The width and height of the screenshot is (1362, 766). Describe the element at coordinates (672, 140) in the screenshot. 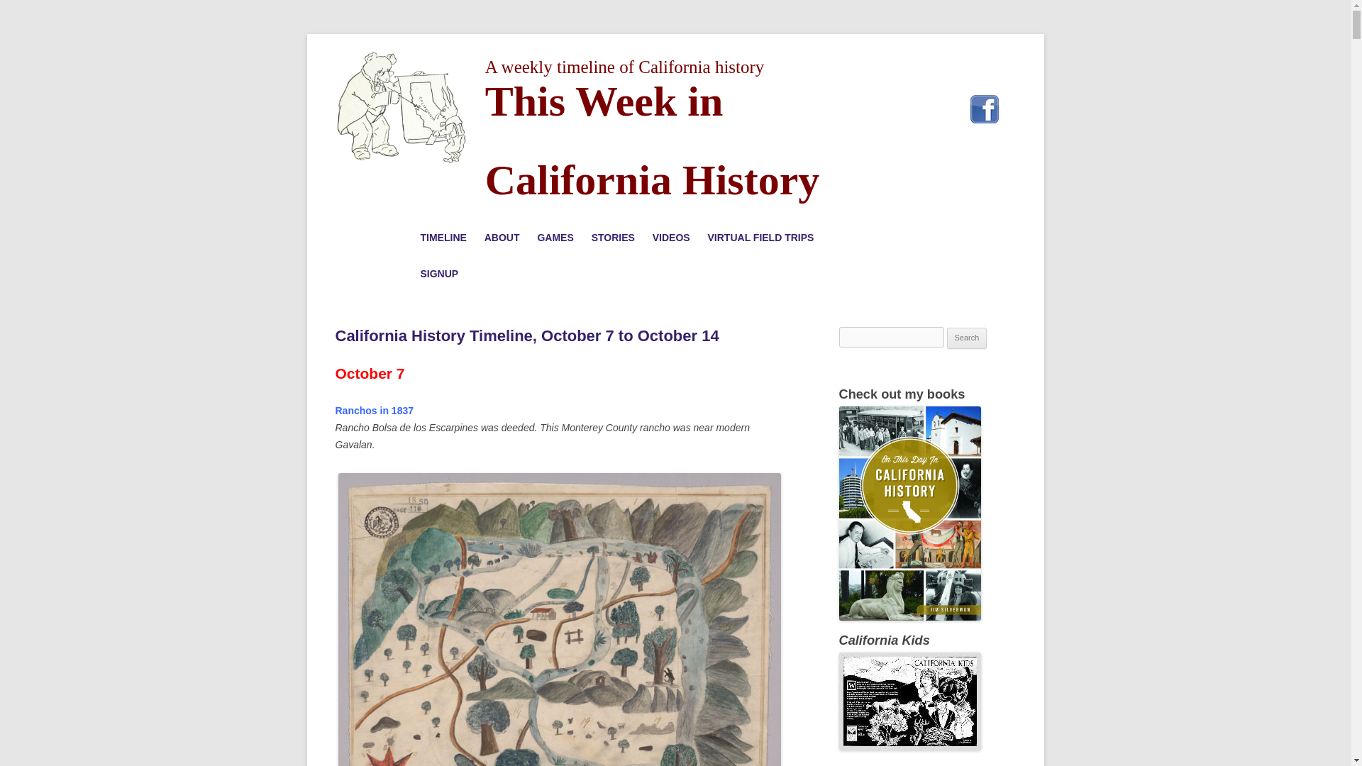

I see `This Week in California History` at that location.